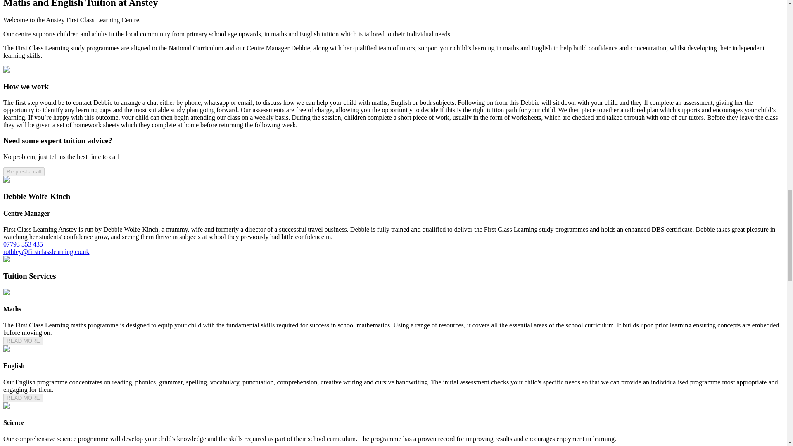  What do you see at coordinates (23, 341) in the screenshot?
I see `READ MORE` at bounding box center [23, 341].